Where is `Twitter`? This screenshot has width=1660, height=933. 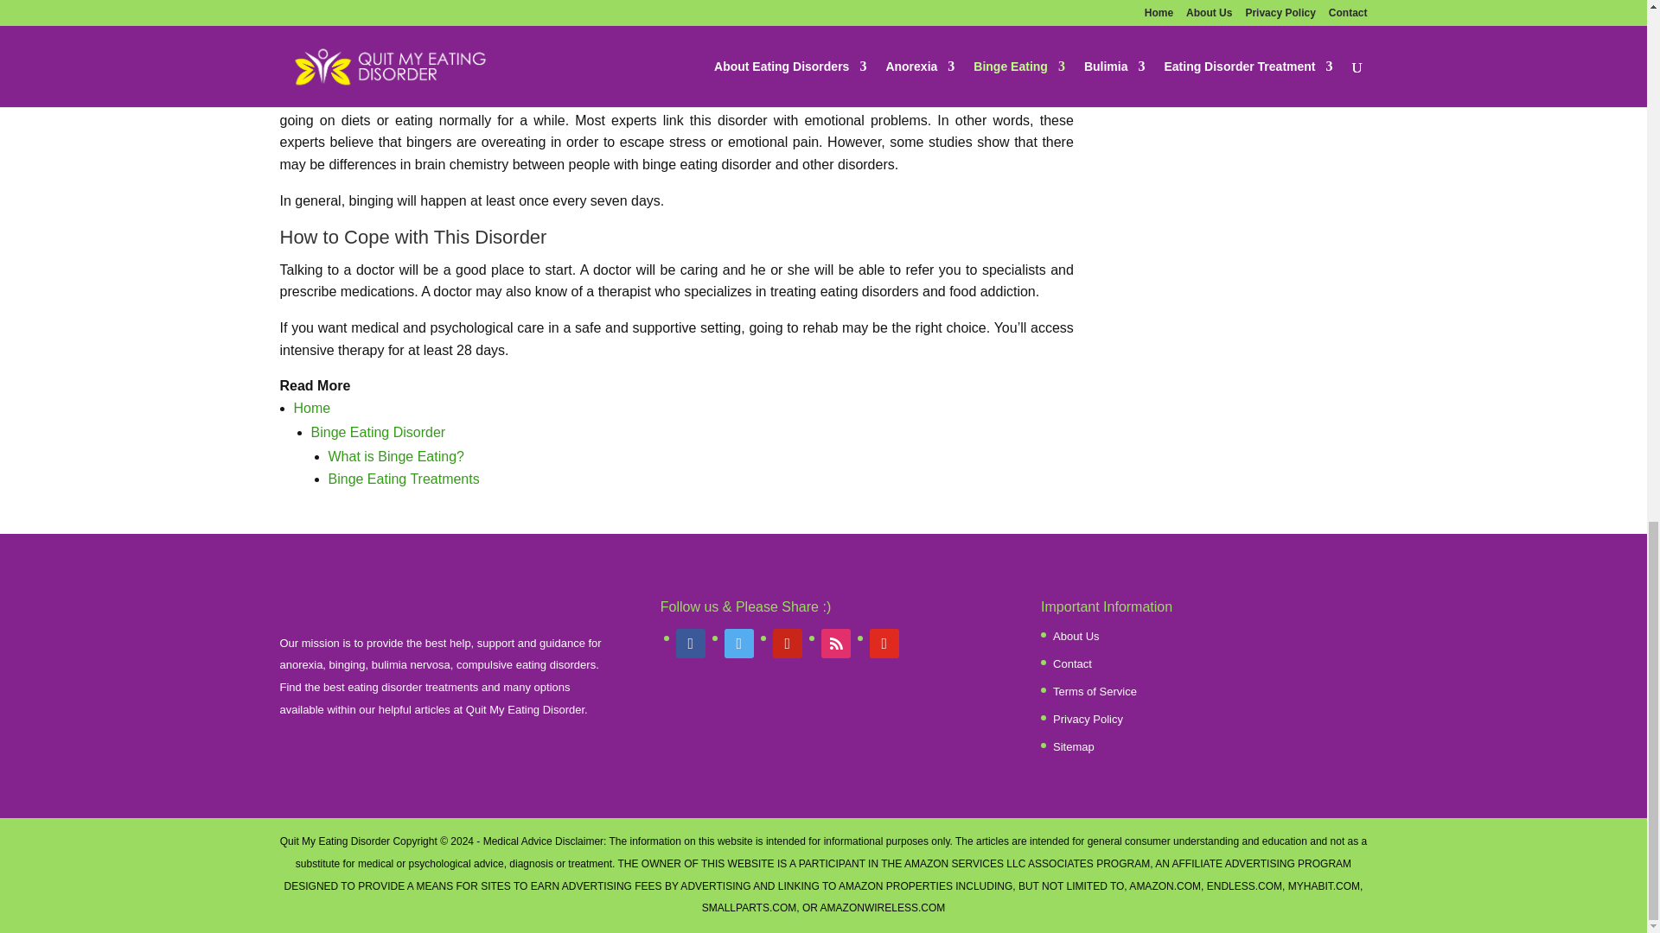 Twitter is located at coordinates (738, 641).